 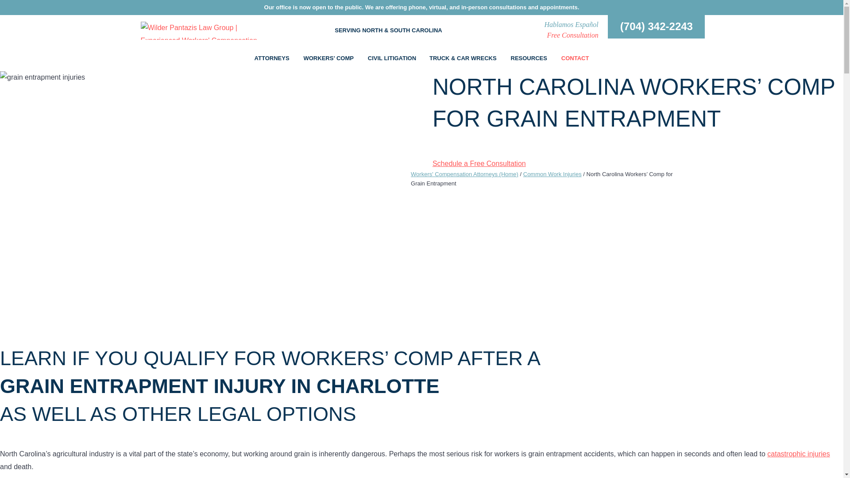 I want to click on Common Work Injuries, so click(x=552, y=173).